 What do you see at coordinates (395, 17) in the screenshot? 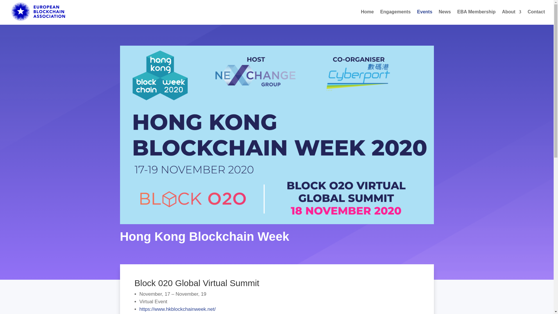
I see `Engagements` at bounding box center [395, 17].